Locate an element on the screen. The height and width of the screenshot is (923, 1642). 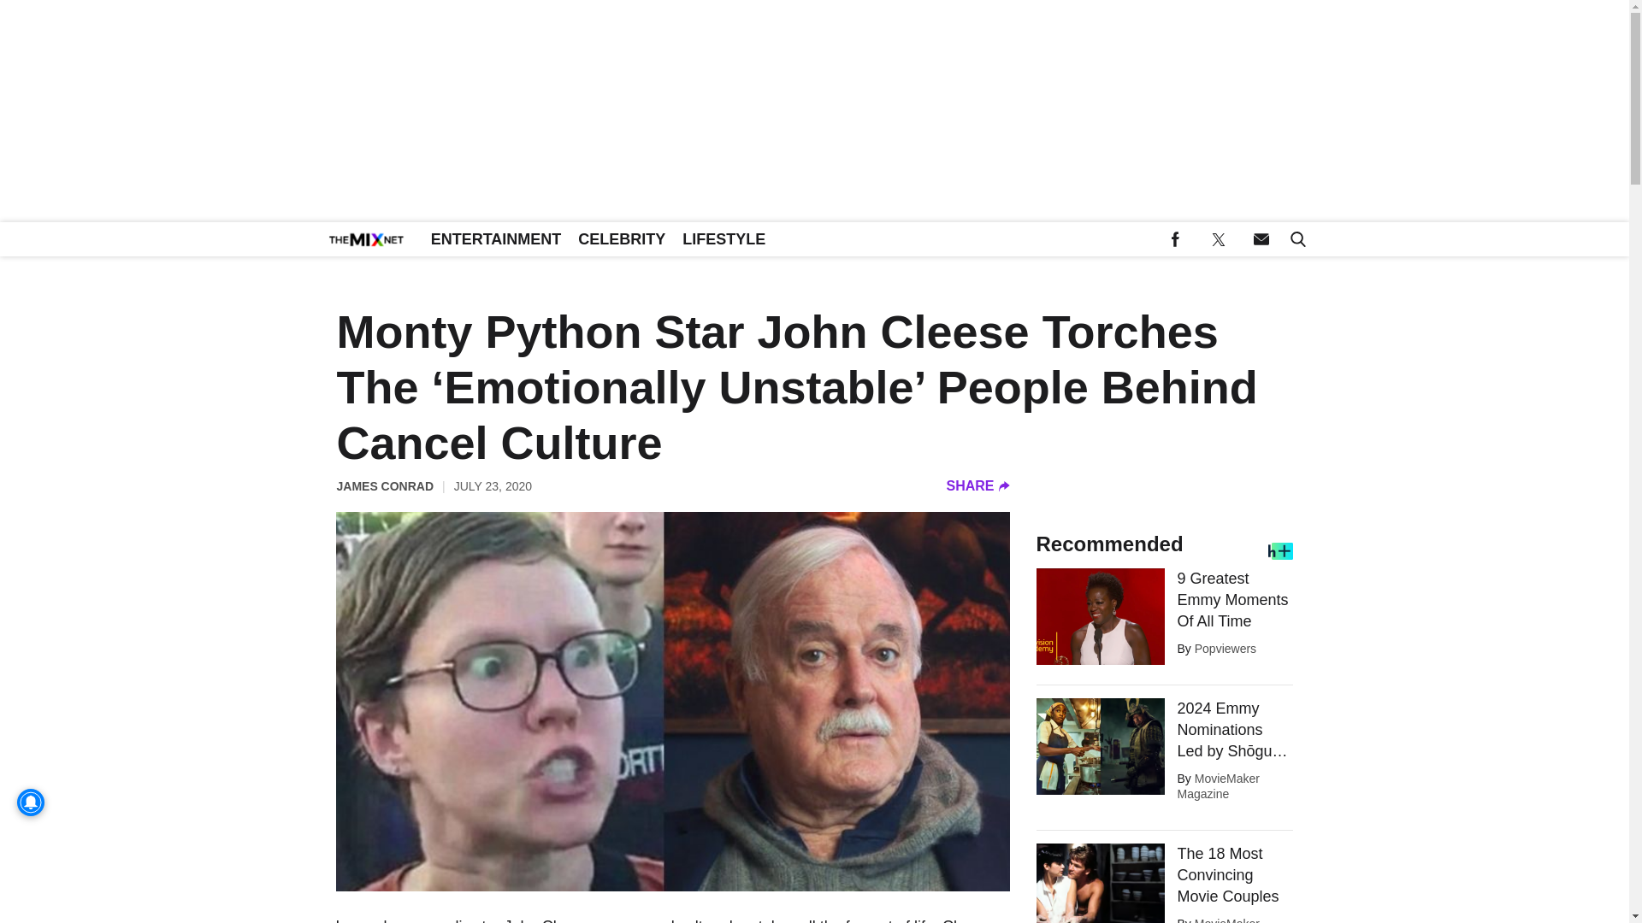
Follow us on Facebook is located at coordinates (1175, 239).